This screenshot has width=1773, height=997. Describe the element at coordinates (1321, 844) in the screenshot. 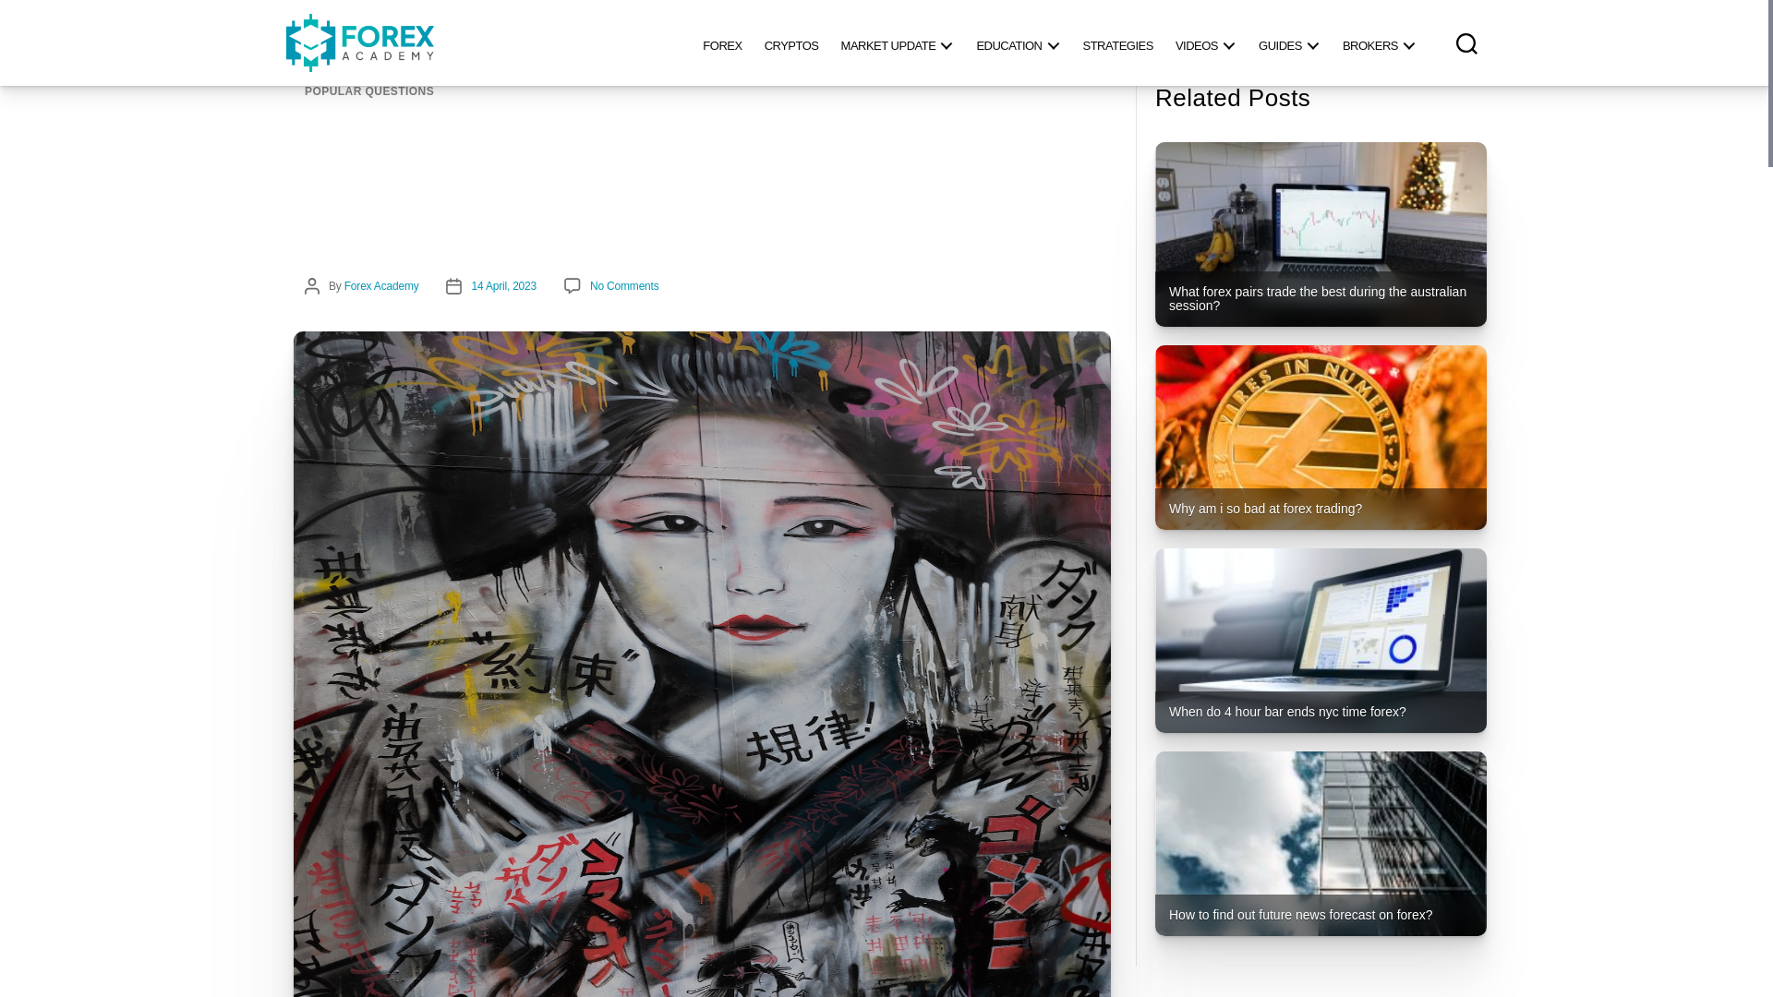

I see `How to find out future news forecast on forex?` at that location.